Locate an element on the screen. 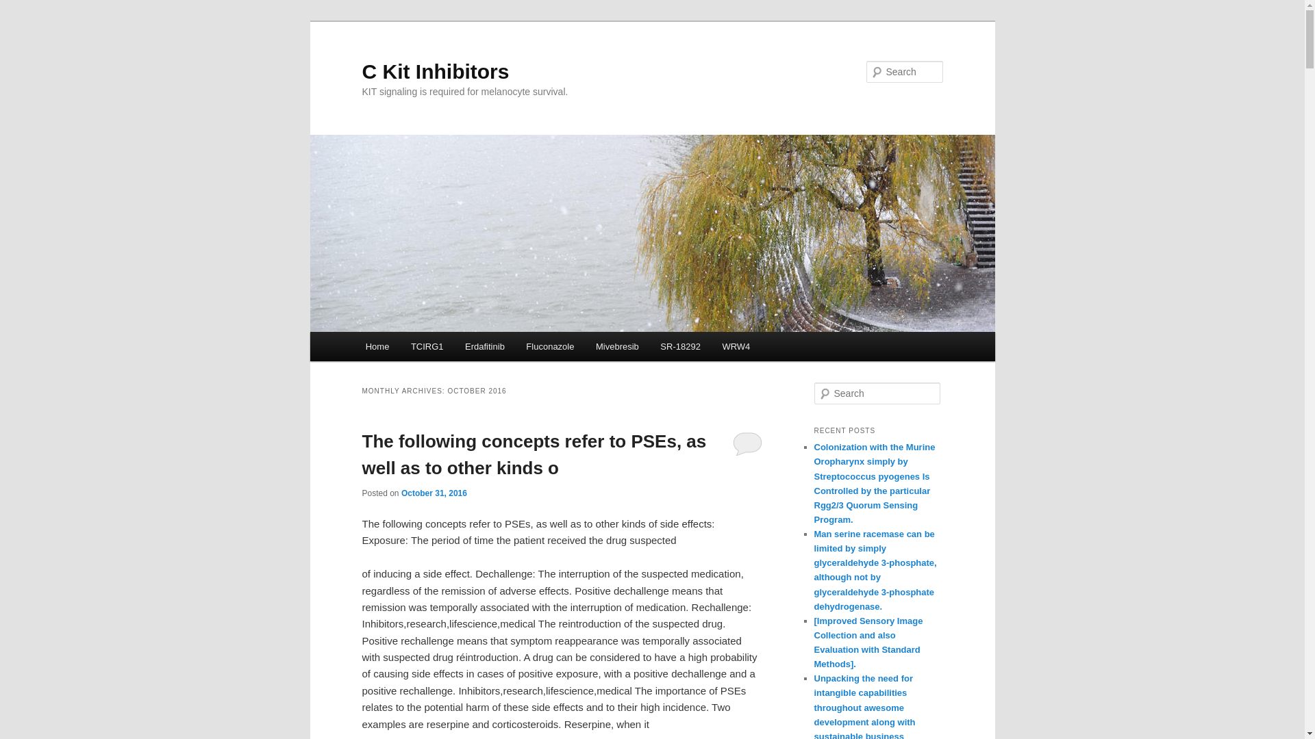 This screenshot has width=1315, height=739. 2:53 am is located at coordinates (434, 493).